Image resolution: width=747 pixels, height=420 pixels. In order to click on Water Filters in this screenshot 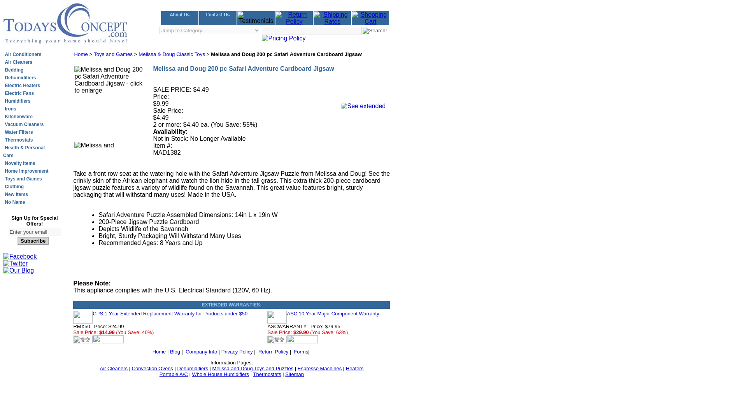, I will do `click(19, 132)`.